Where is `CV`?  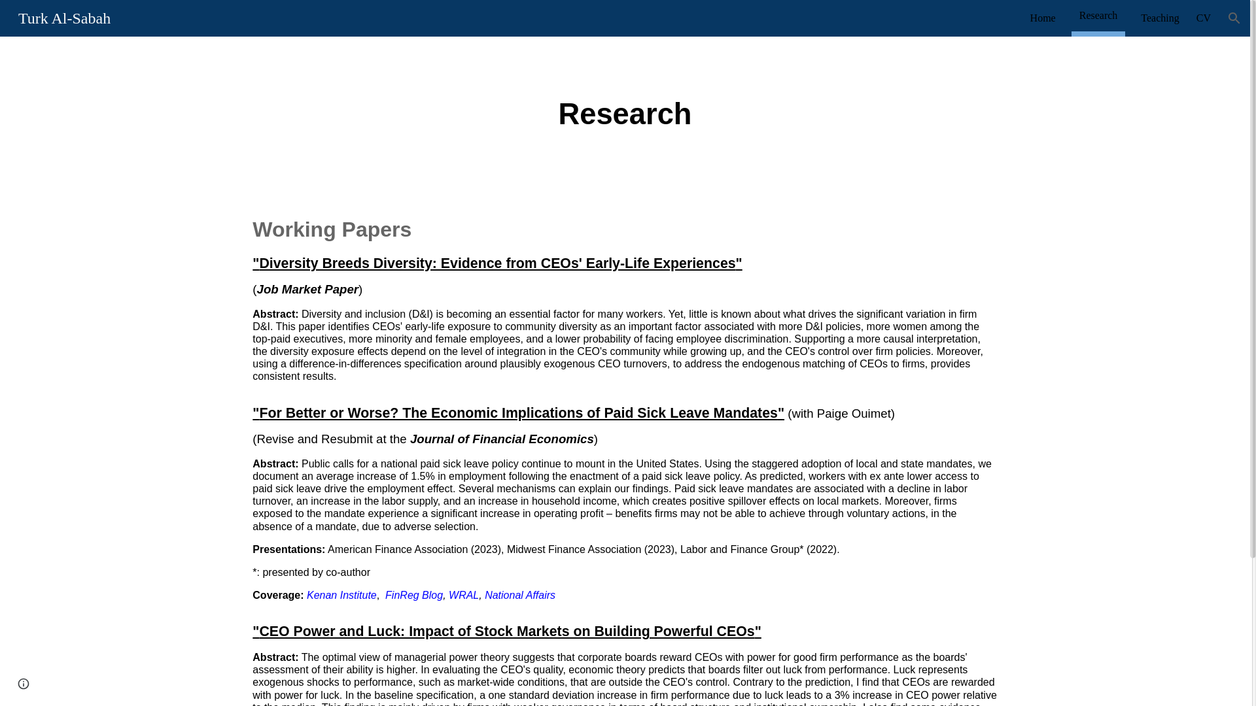 CV is located at coordinates (1204, 18).